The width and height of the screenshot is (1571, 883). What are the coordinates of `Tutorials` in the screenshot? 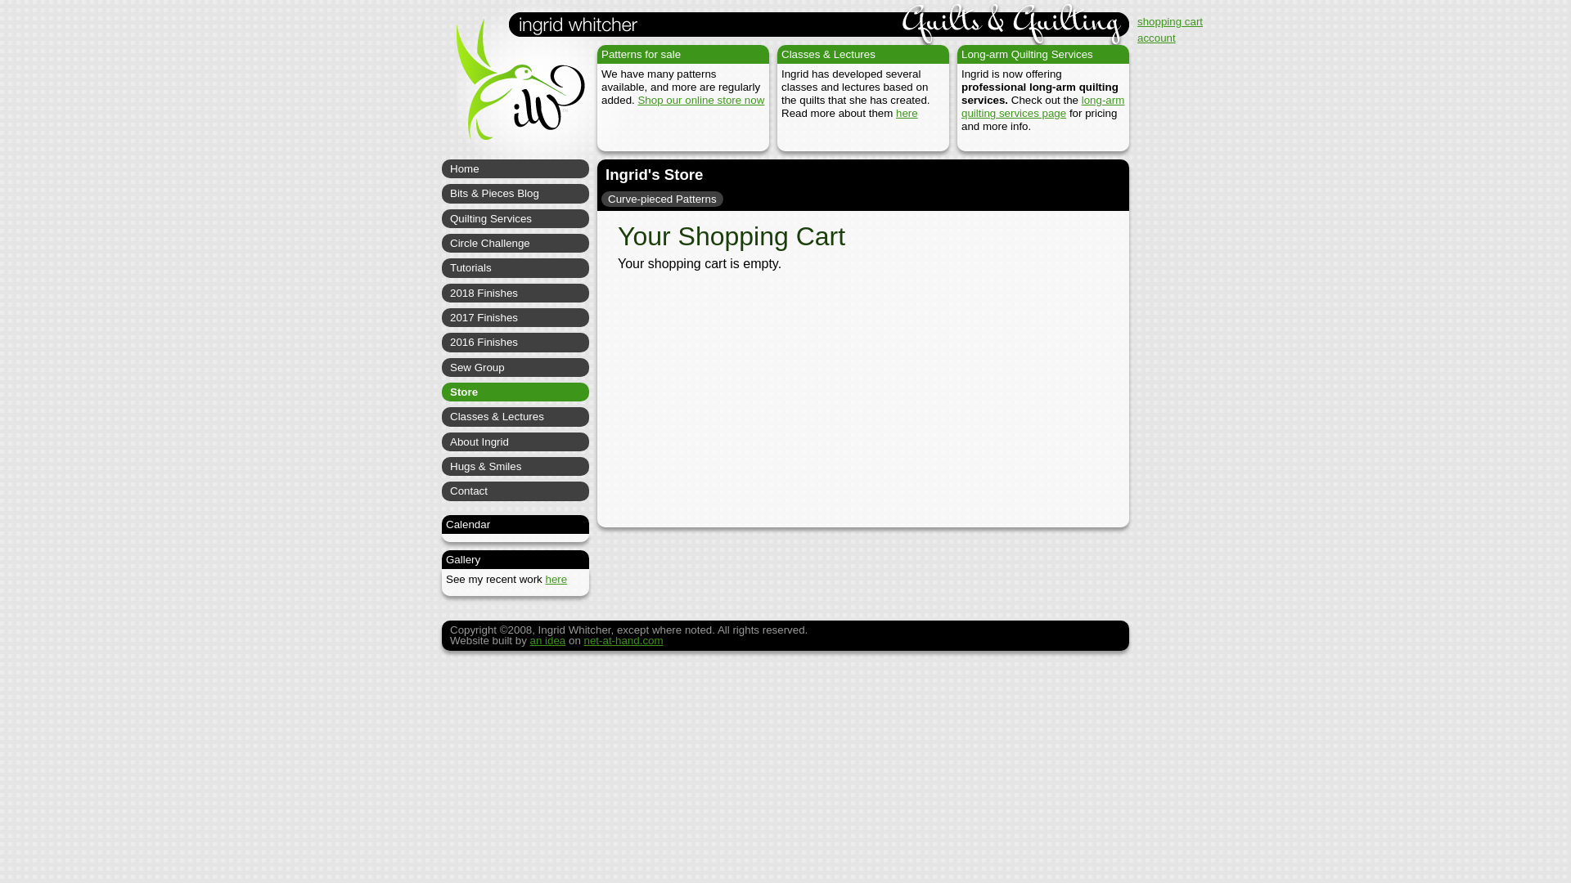 It's located at (515, 268).